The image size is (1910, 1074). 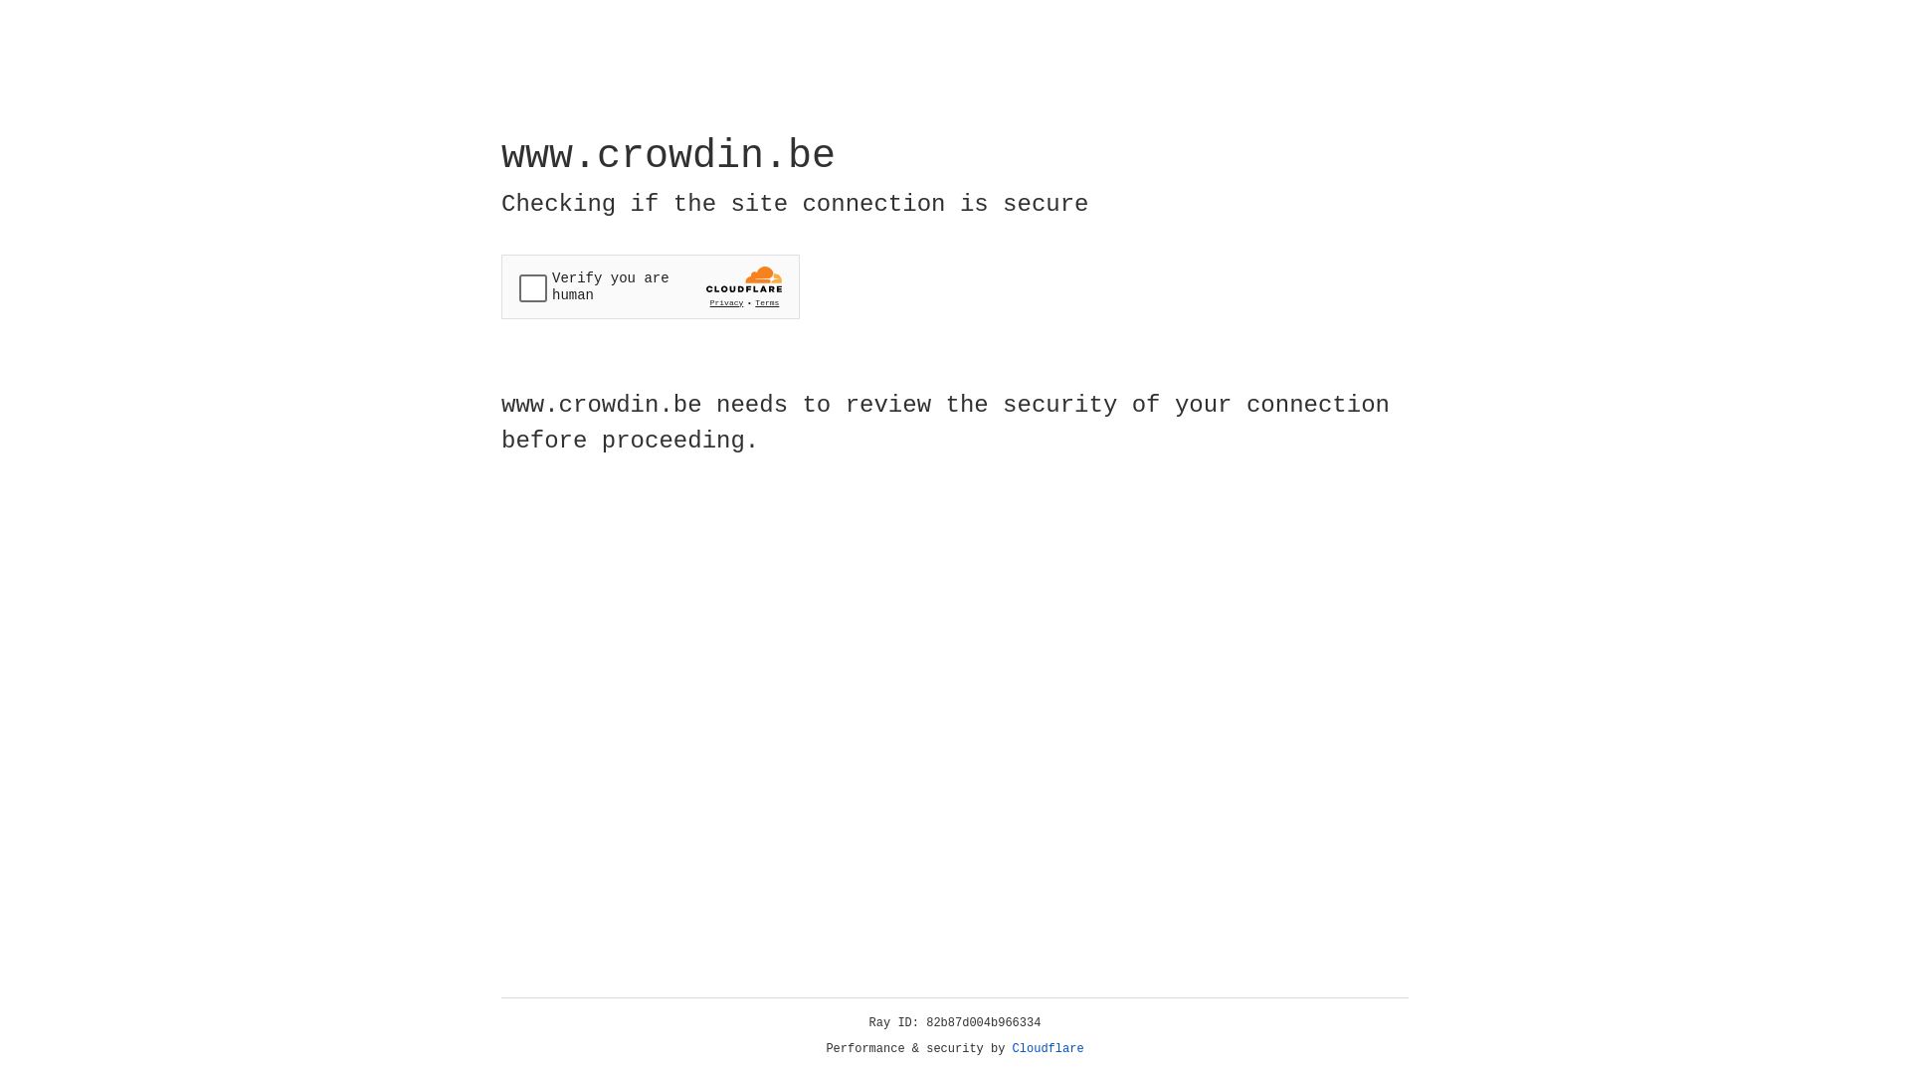 What do you see at coordinates (651, 286) in the screenshot?
I see `Widget containing a Cloudflare security challenge` at bounding box center [651, 286].